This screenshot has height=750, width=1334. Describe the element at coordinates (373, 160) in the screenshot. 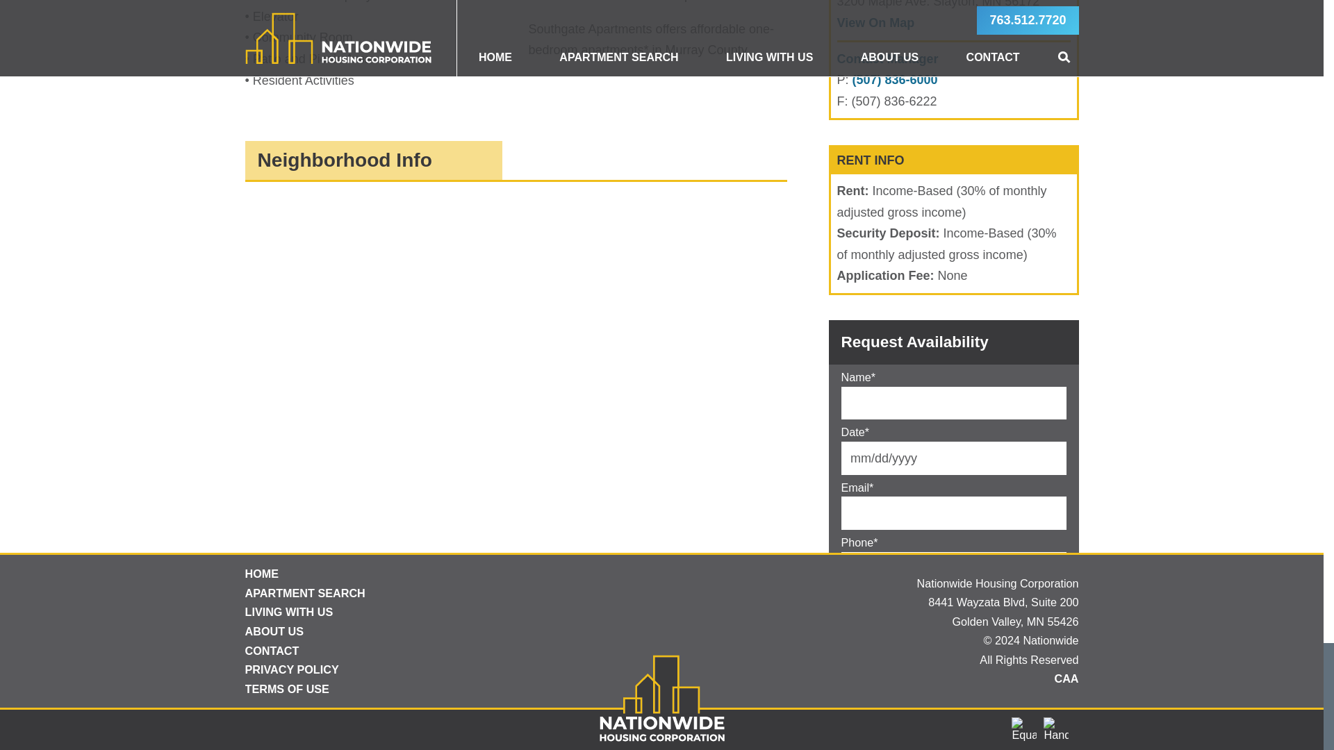

I see `Neighborhood Info` at that location.